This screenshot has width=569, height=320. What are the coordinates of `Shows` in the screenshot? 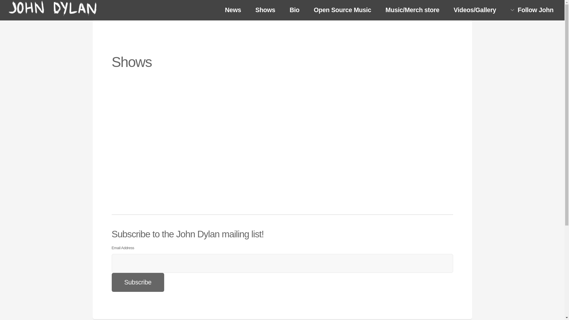 It's located at (265, 11).